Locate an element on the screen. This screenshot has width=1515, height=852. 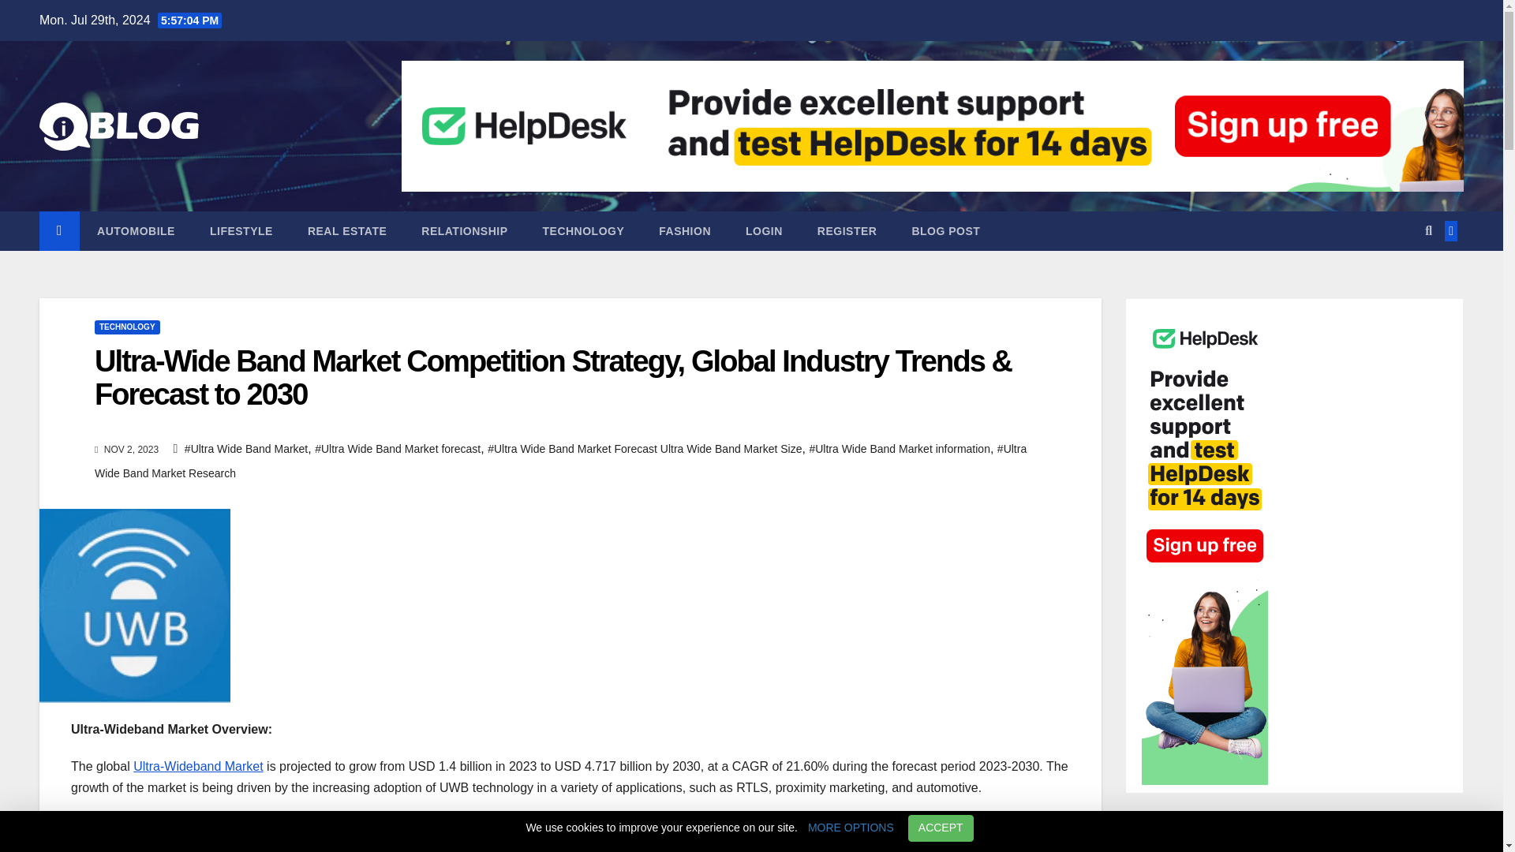
BLOG POST is located at coordinates (945, 230).